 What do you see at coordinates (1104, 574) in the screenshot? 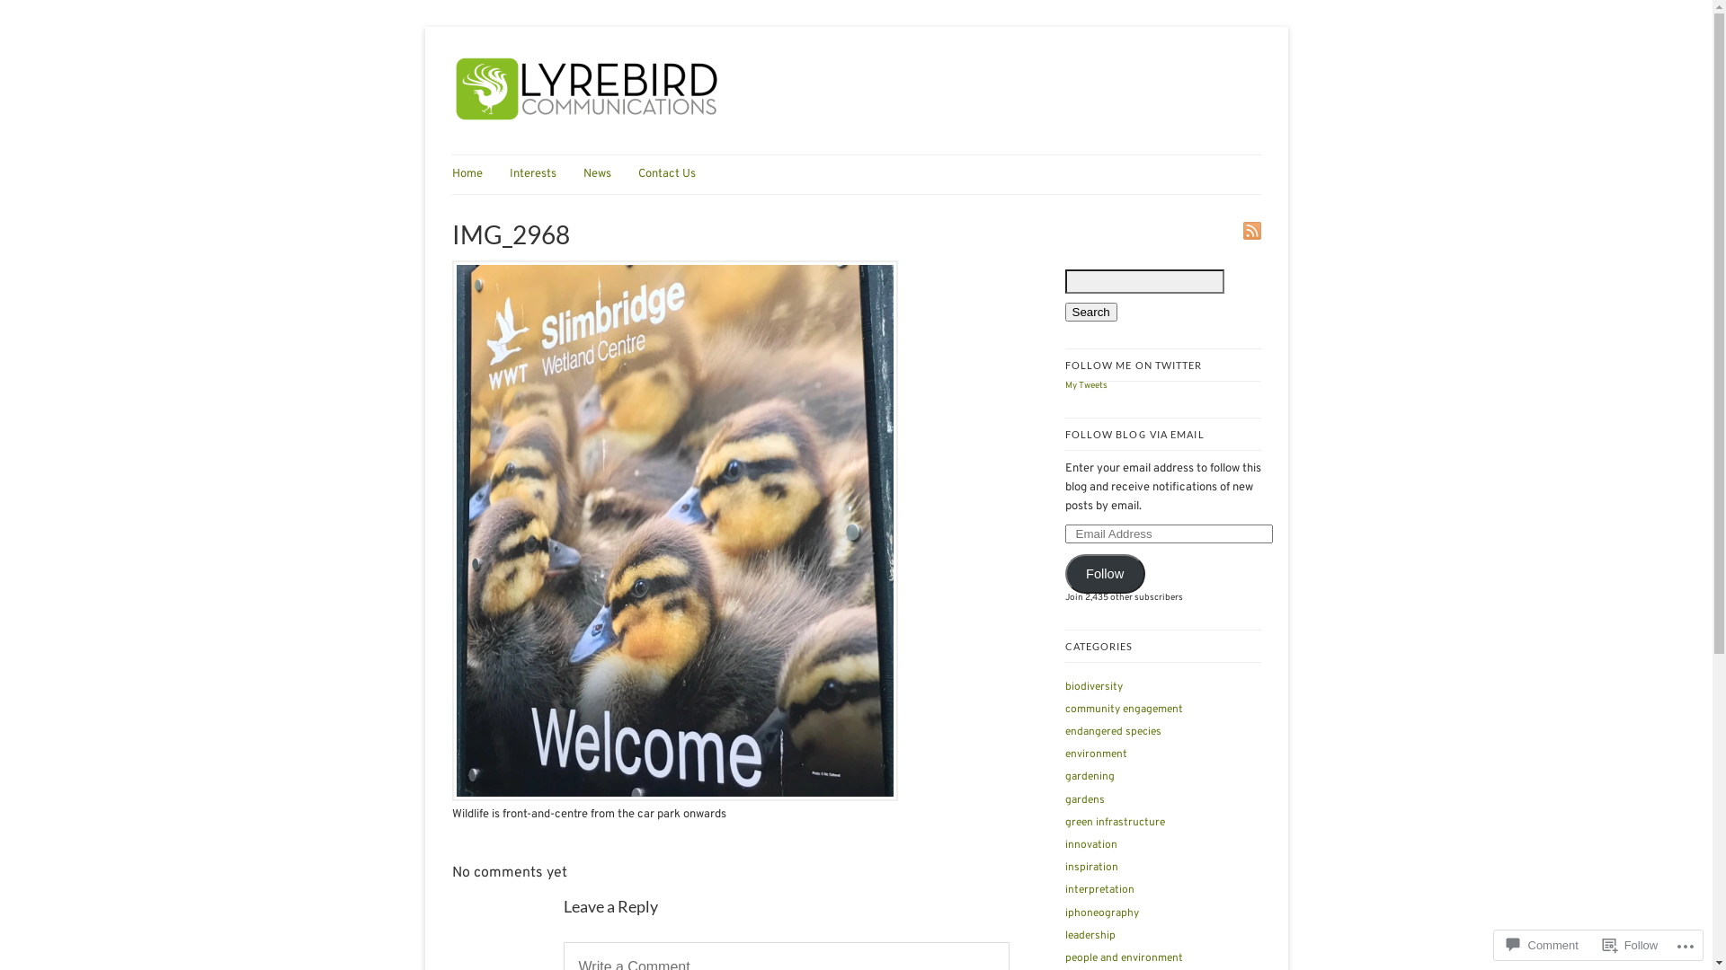
I see `Follow` at bounding box center [1104, 574].